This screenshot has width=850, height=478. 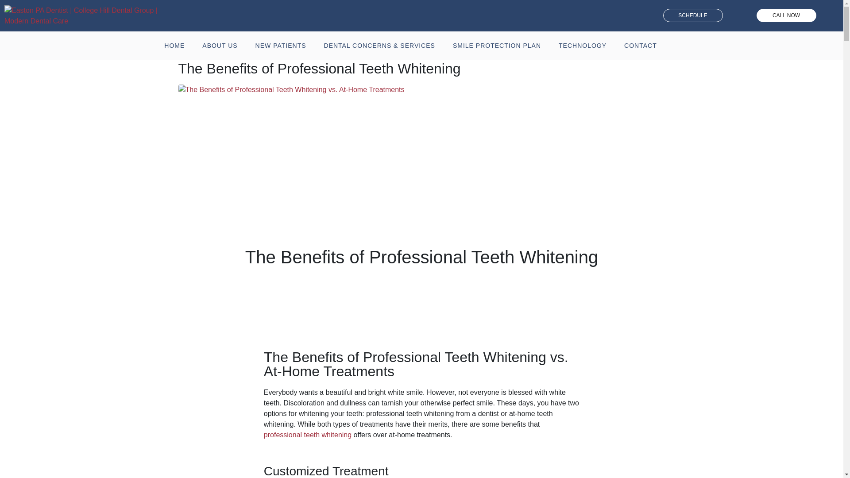 What do you see at coordinates (319, 68) in the screenshot?
I see `The Benefits of Professional Teeth Whitening` at bounding box center [319, 68].